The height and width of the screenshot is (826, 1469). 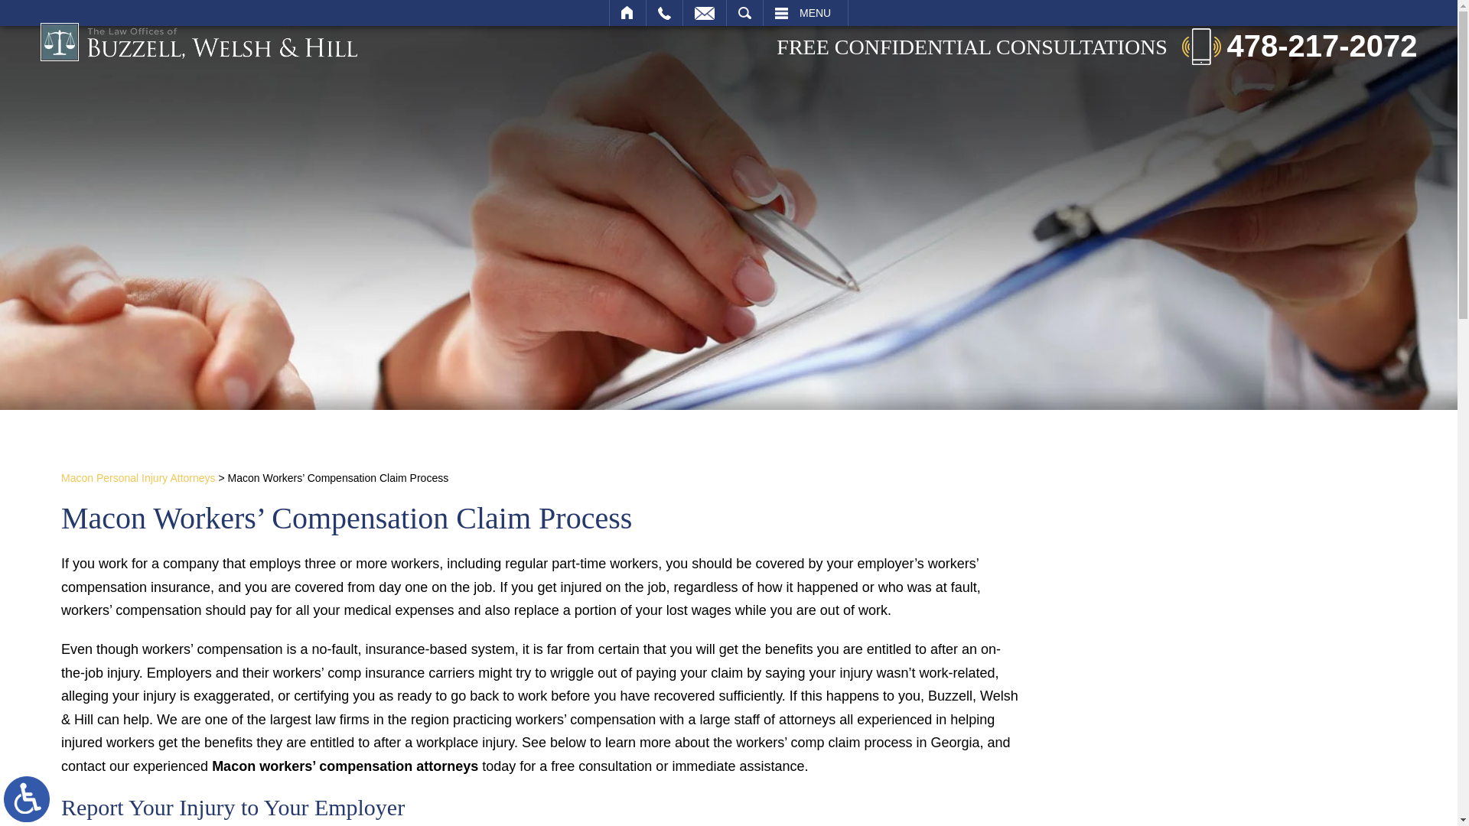 What do you see at coordinates (744, 12) in the screenshot?
I see `SEARCH` at bounding box center [744, 12].